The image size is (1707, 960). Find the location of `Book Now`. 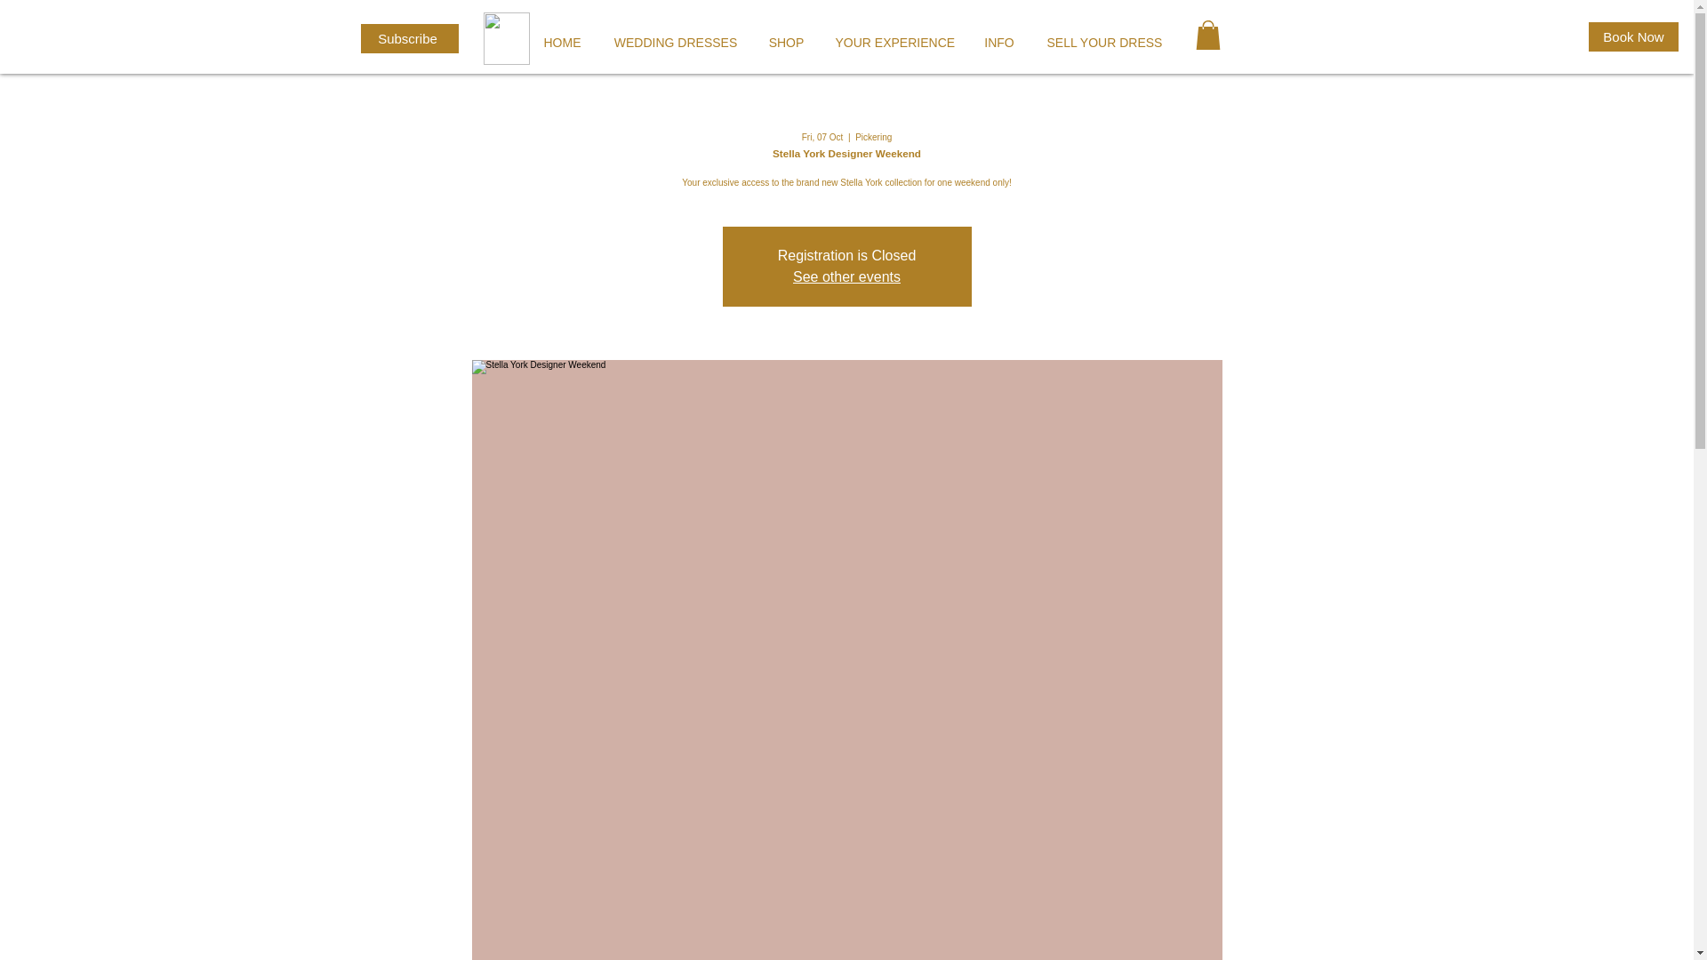

Book Now is located at coordinates (1633, 36).